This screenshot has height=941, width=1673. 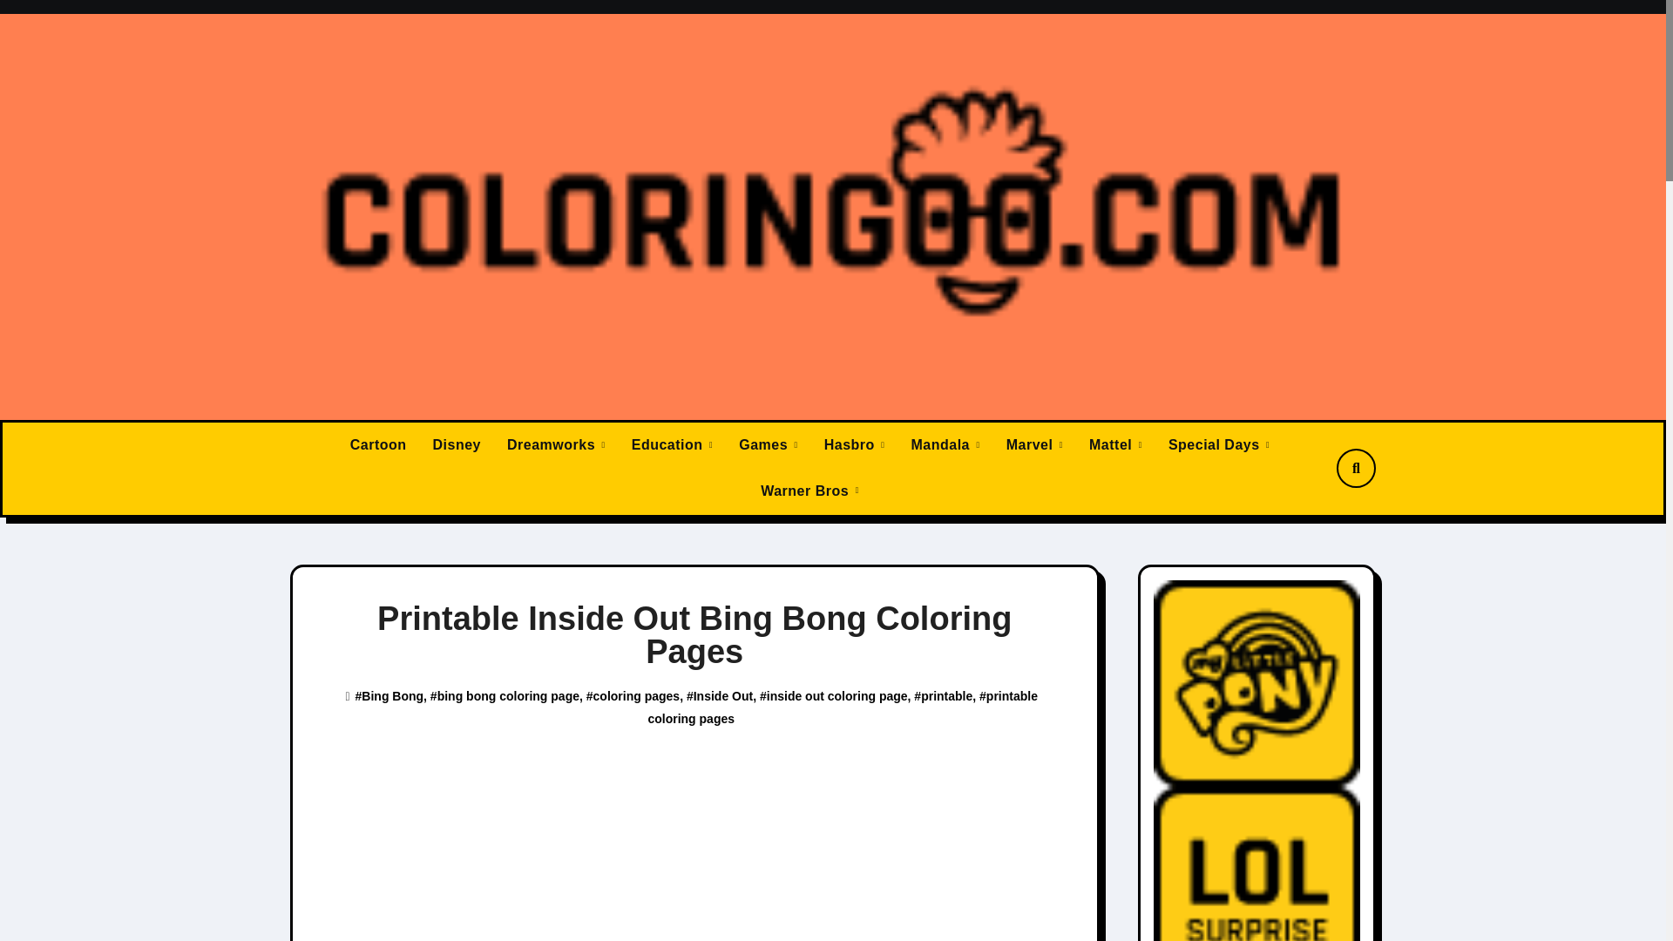 What do you see at coordinates (769, 444) in the screenshot?
I see `Games` at bounding box center [769, 444].